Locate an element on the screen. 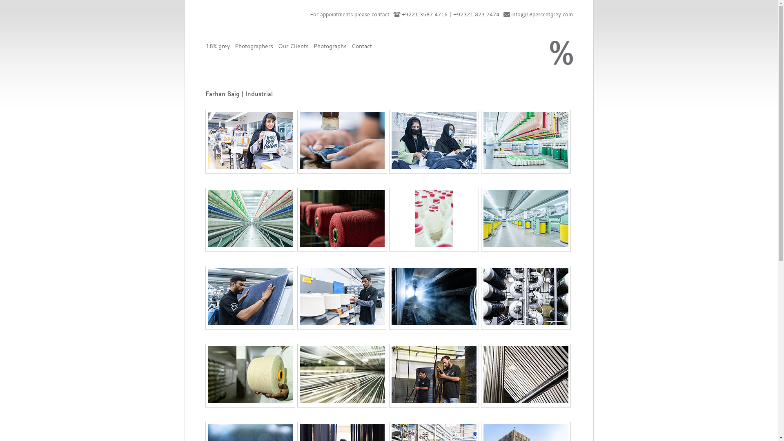  Farhan Baig is located at coordinates (342, 296).